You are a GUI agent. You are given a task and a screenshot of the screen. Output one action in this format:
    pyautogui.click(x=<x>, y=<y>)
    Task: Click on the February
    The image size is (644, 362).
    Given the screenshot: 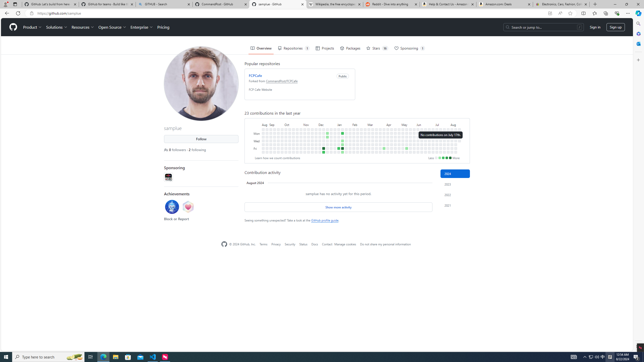 What is the action you would take?
    pyautogui.click(x=359, y=124)
    